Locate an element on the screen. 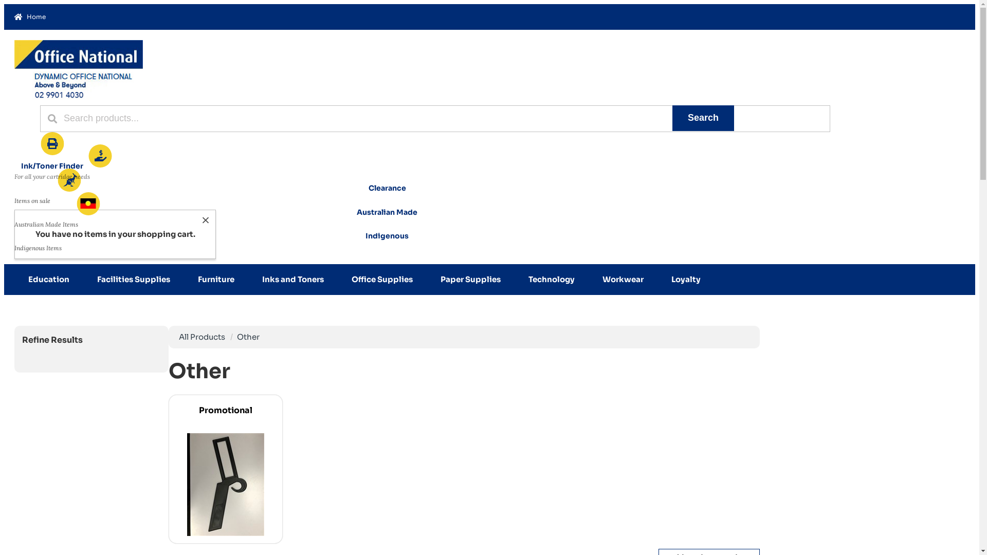 The width and height of the screenshot is (987, 555). Furniture is located at coordinates (216, 280).